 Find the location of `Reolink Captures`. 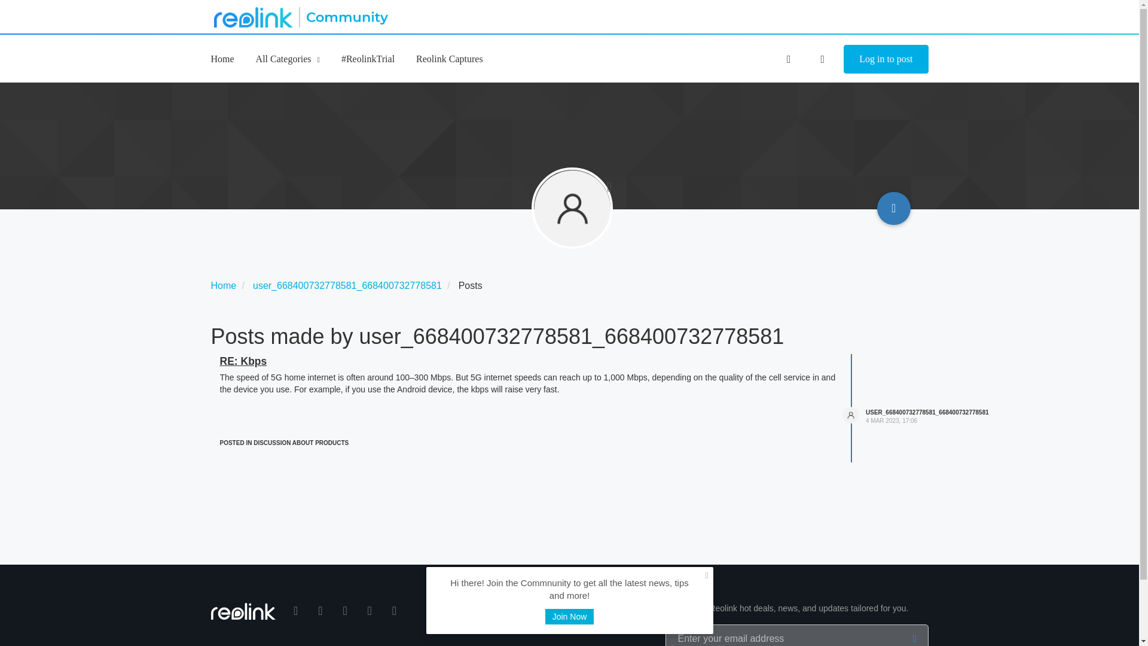

Reolink Captures is located at coordinates (450, 59).